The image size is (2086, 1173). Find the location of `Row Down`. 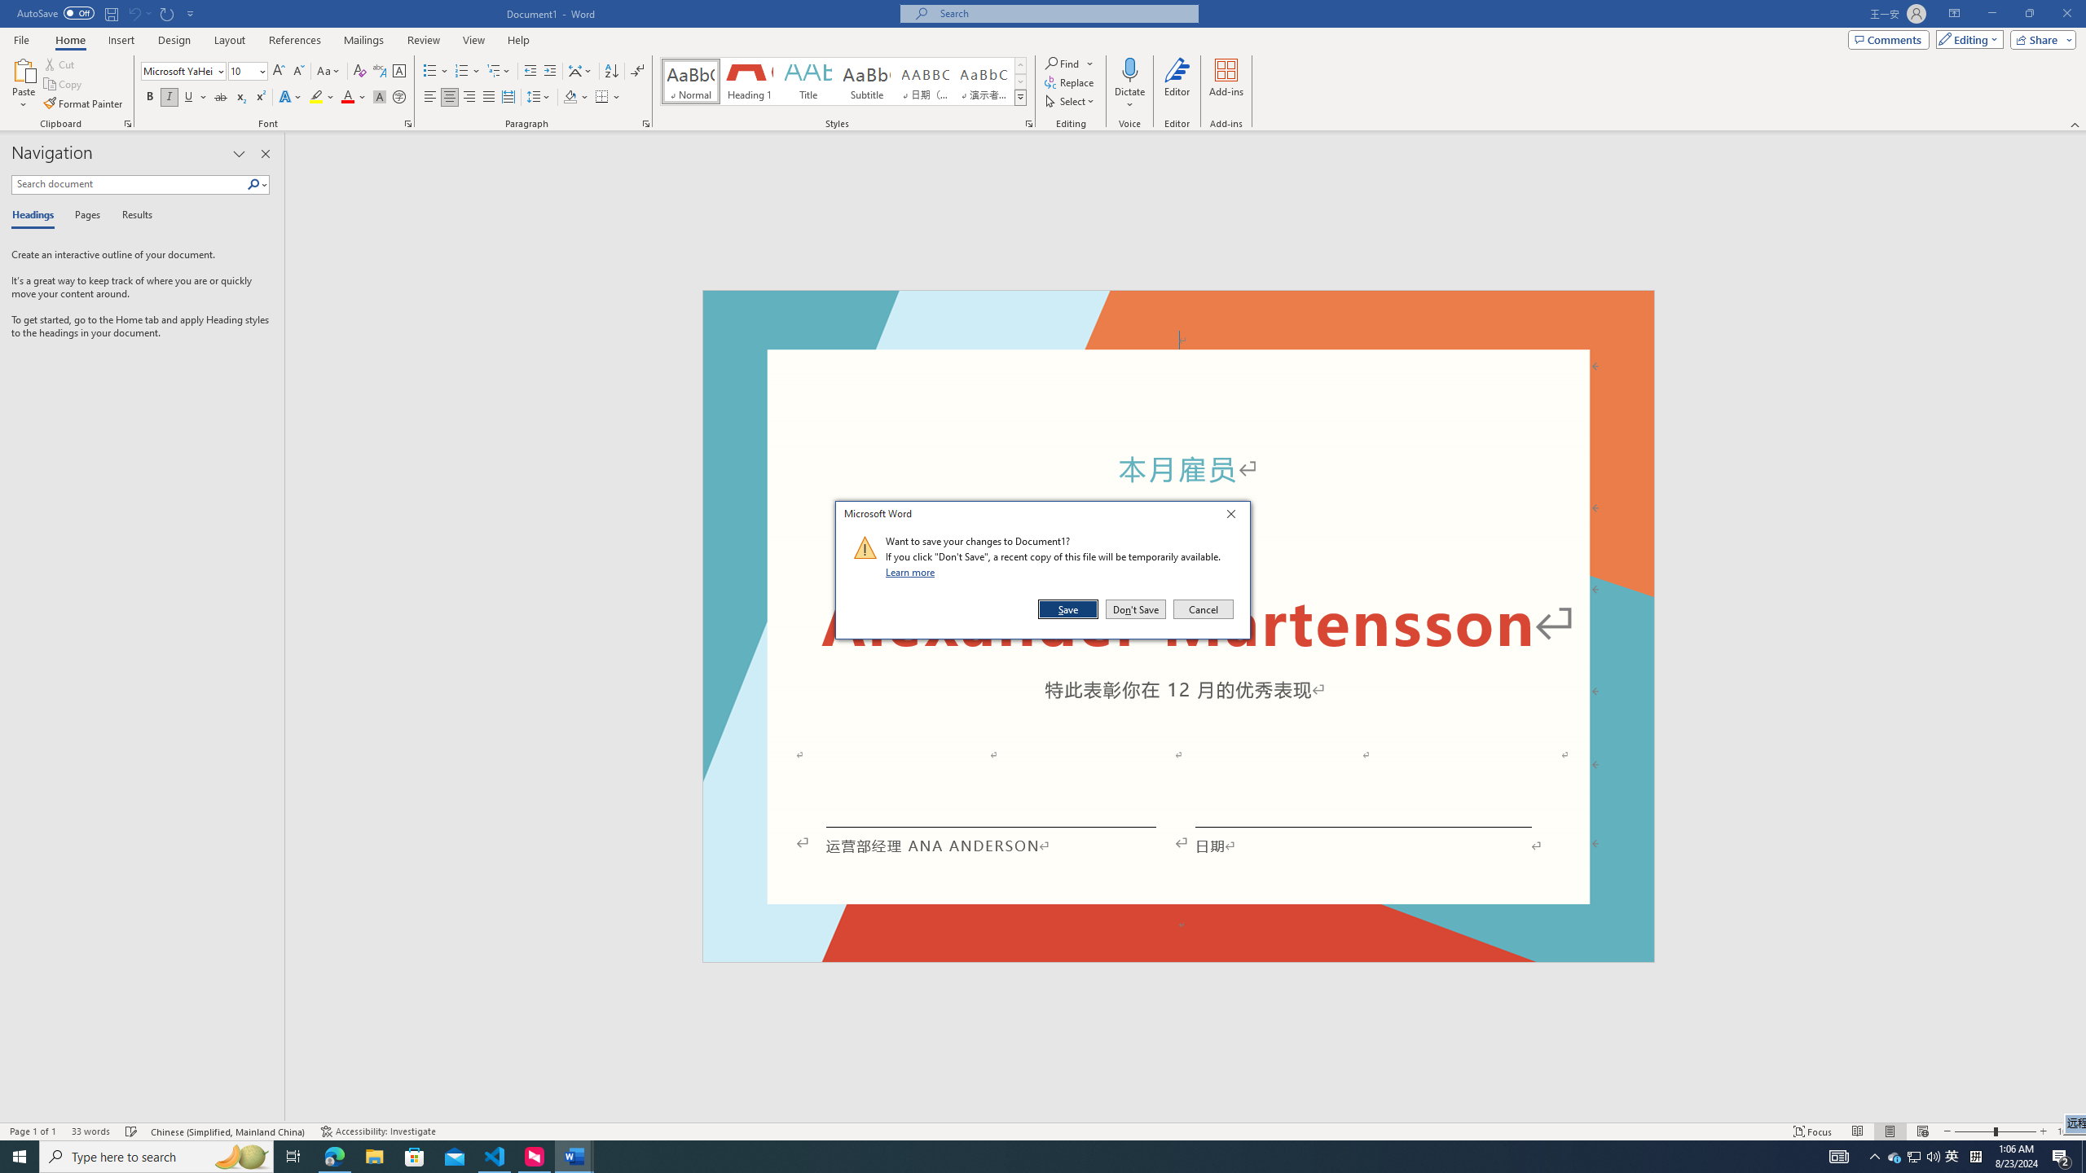

Row Down is located at coordinates (1020, 81).